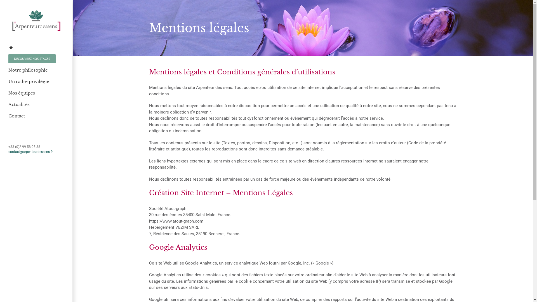  Describe the element at coordinates (36, 116) in the screenshot. I see `Contact` at that location.